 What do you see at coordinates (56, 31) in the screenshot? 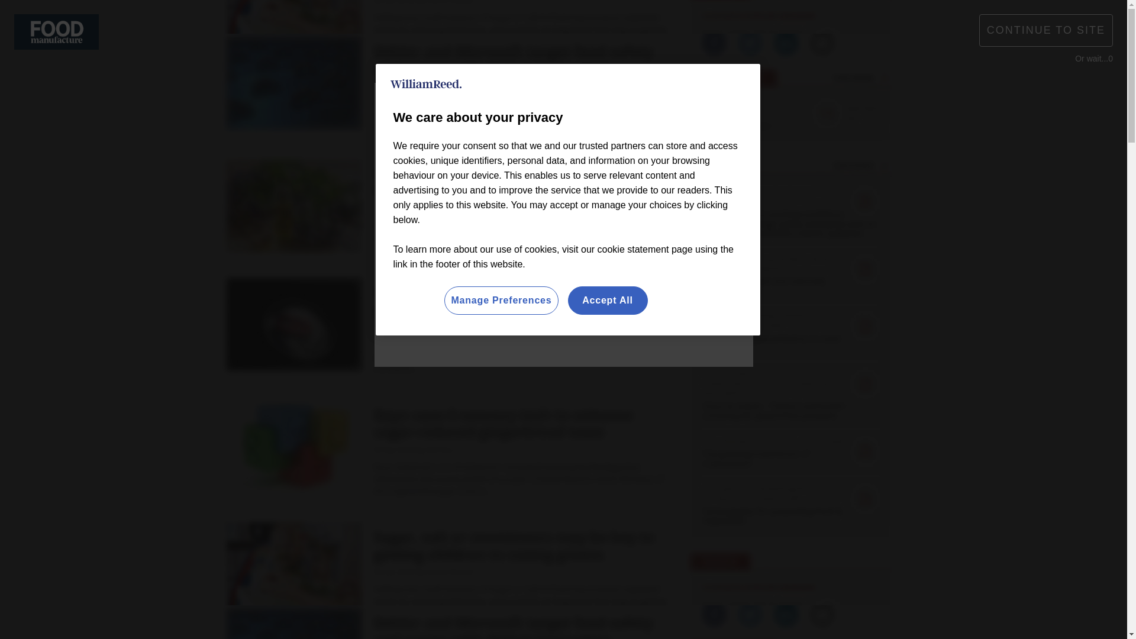
I see `FoodManufacture` at bounding box center [56, 31].